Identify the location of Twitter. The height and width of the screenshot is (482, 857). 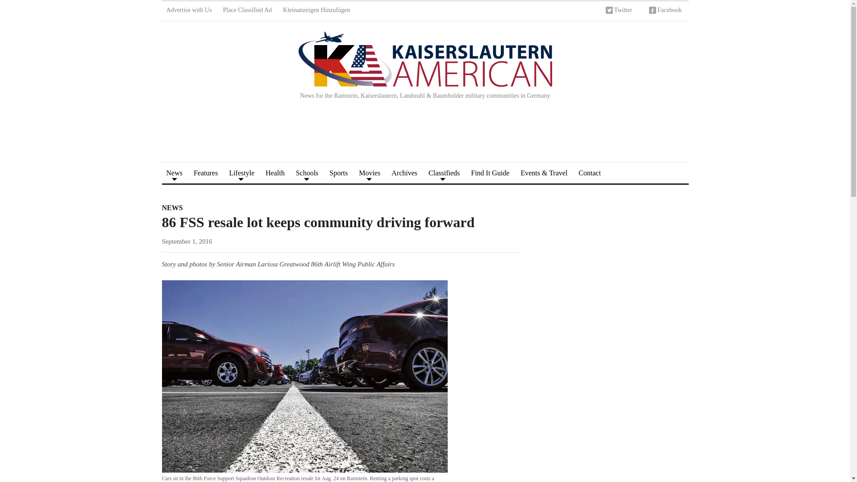
(619, 11).